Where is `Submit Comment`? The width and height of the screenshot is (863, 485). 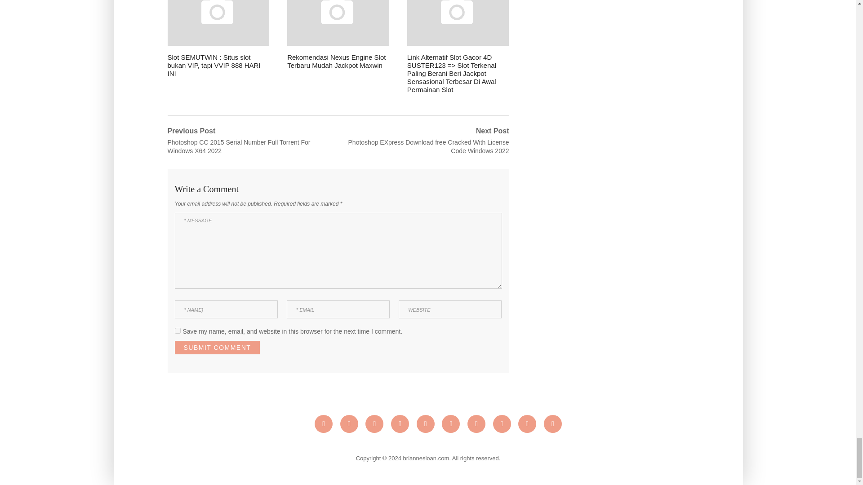
Submit Comment is located at coordinates (217, 348).